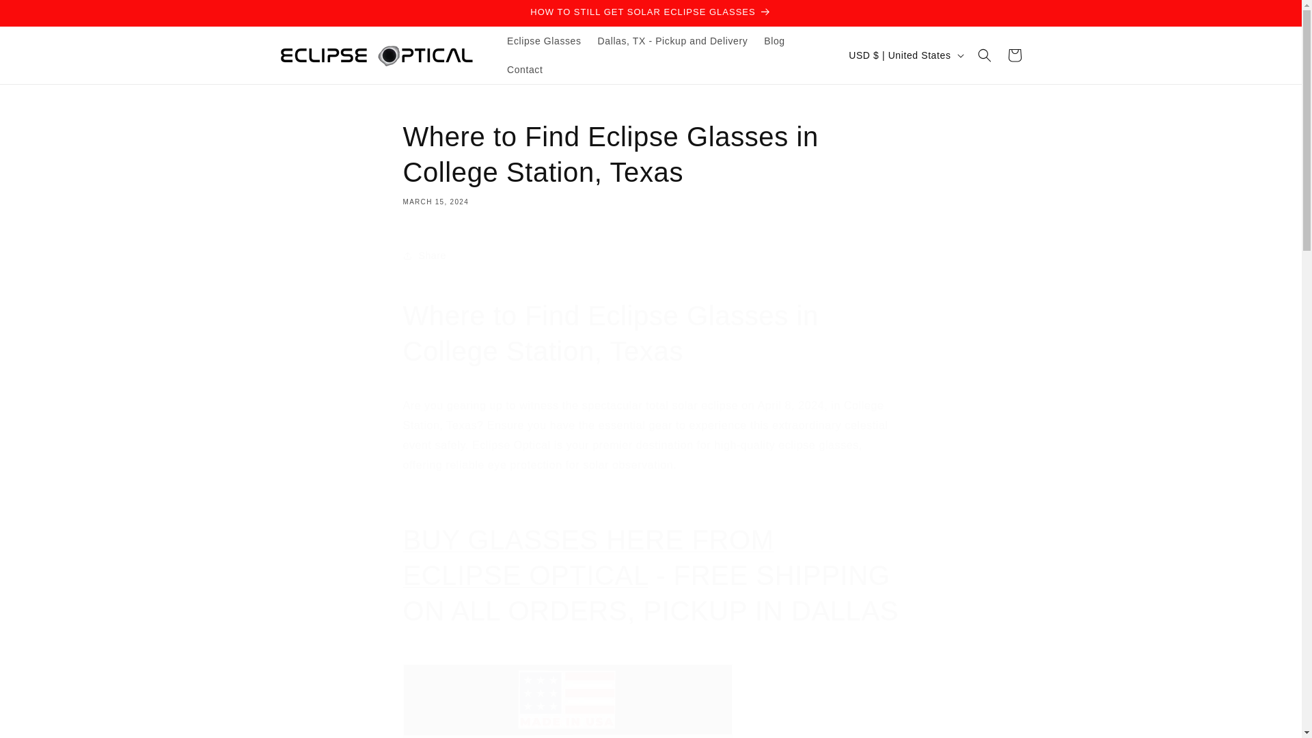 The width and height of the screenshot is (1312, 738). What do you see at coordinates (1013, 55) in the screenshot?
I see `Cart` at bounding box center [1013, 55].